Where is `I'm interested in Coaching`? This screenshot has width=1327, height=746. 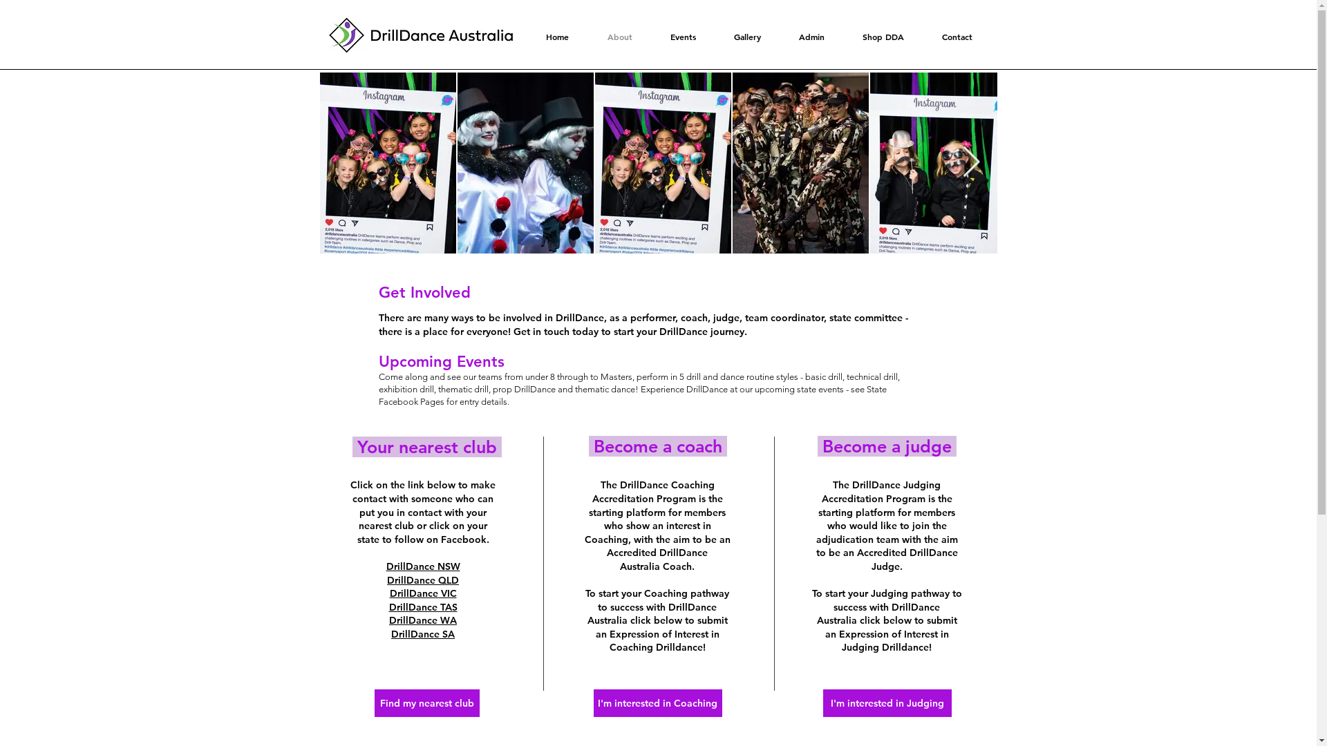 I'm interested in Coaching is located at coordinates (657, 703).